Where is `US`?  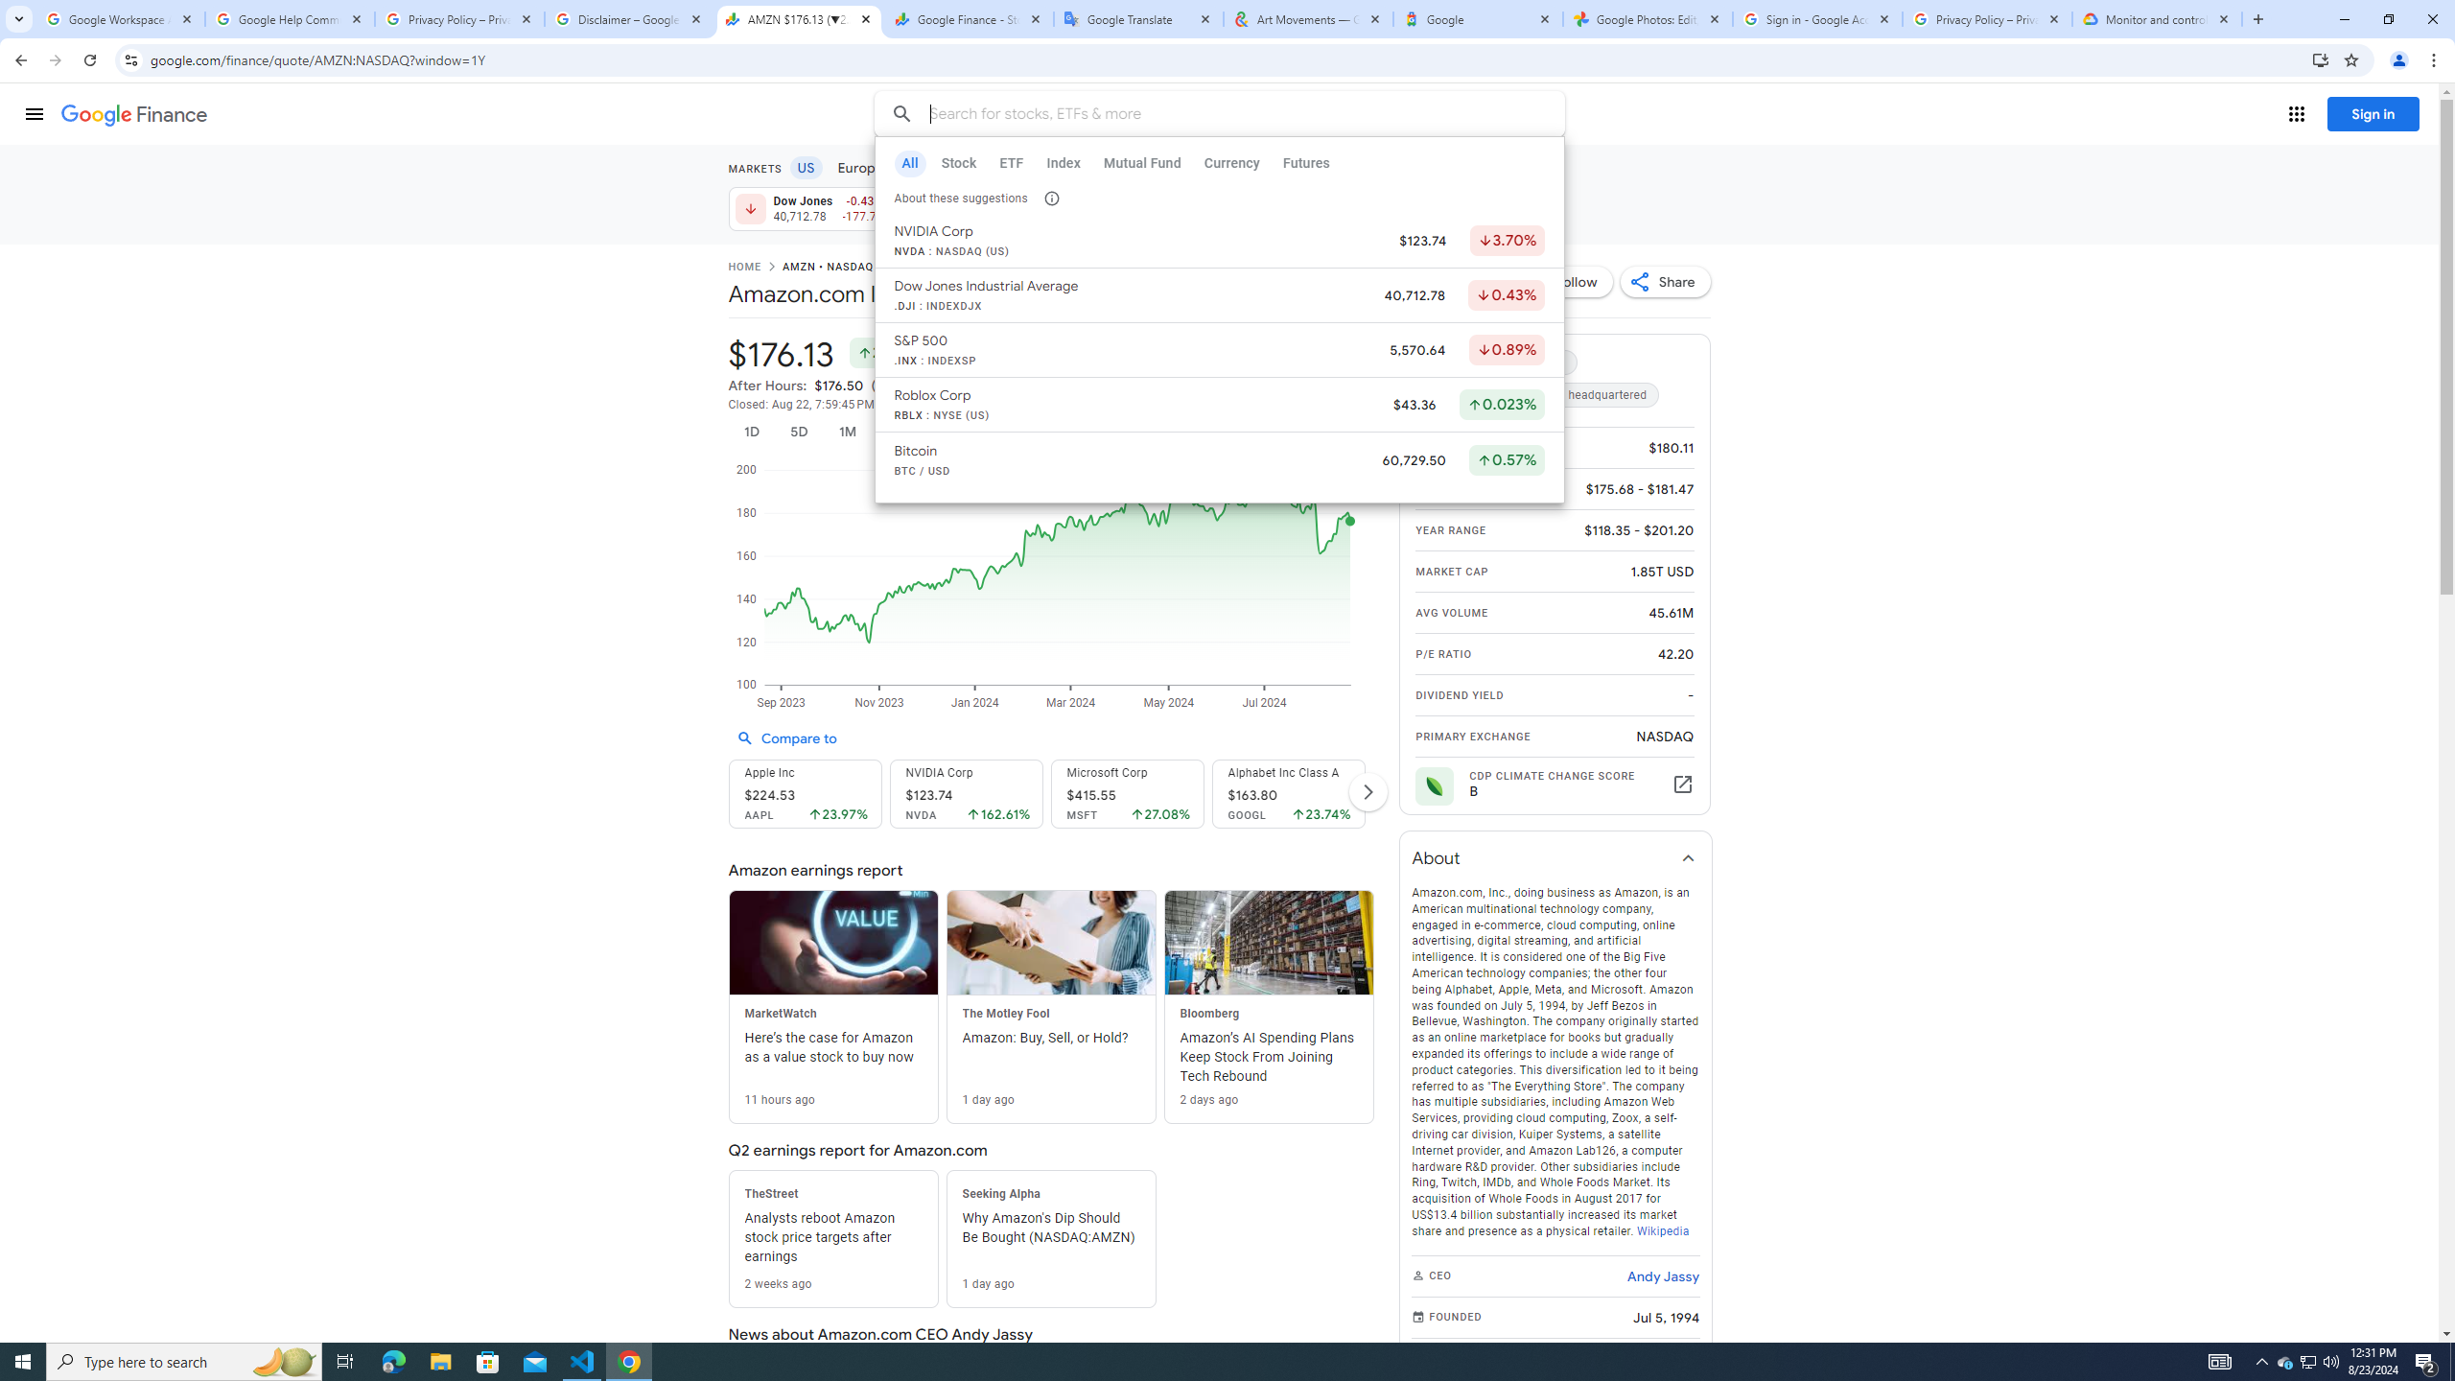
US is located at coordinates (805, 167).